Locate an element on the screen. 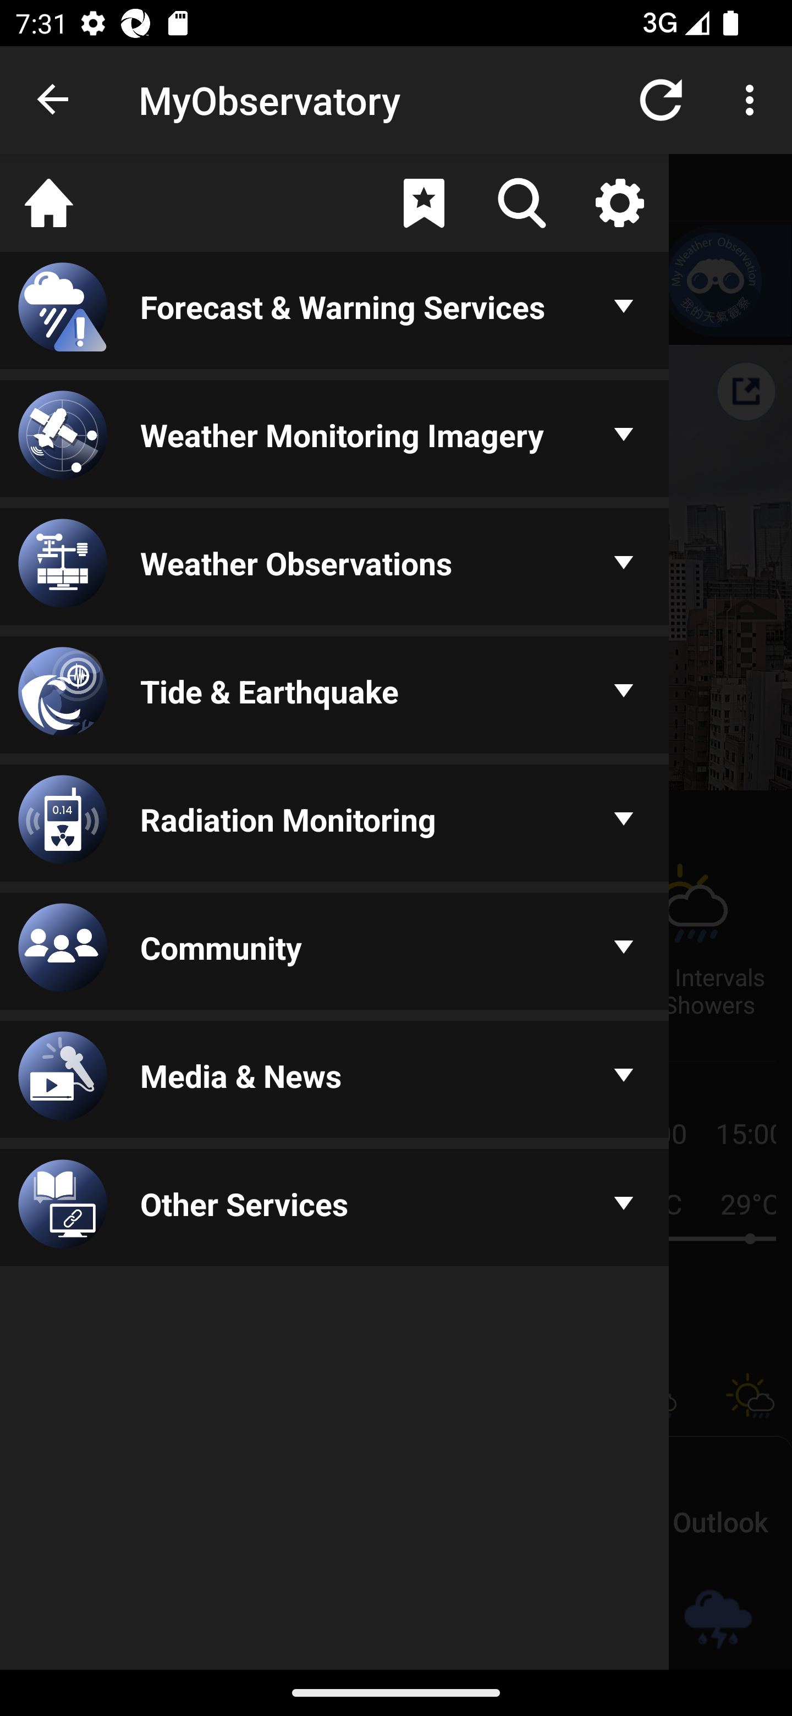  Community Collapsed is located at coordinates (334, 952).